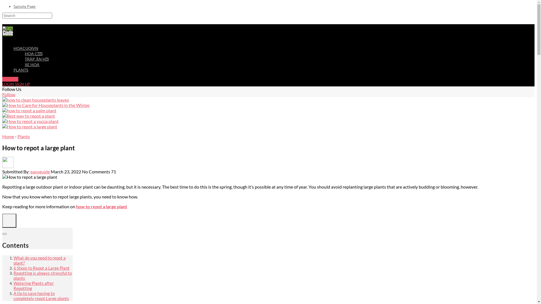  I want to click on XE HOA, so click(32, 65).